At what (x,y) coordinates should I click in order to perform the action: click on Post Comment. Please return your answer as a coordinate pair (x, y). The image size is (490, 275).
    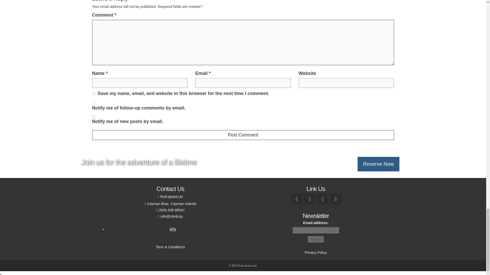
    Looking at the image, I should click on (243, 135).